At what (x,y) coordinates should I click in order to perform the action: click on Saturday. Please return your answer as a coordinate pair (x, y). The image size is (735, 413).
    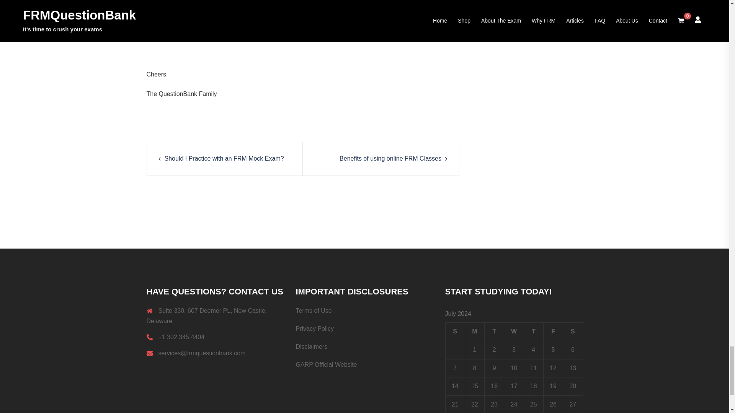
    Looking at the image, I should click on (573, 332).